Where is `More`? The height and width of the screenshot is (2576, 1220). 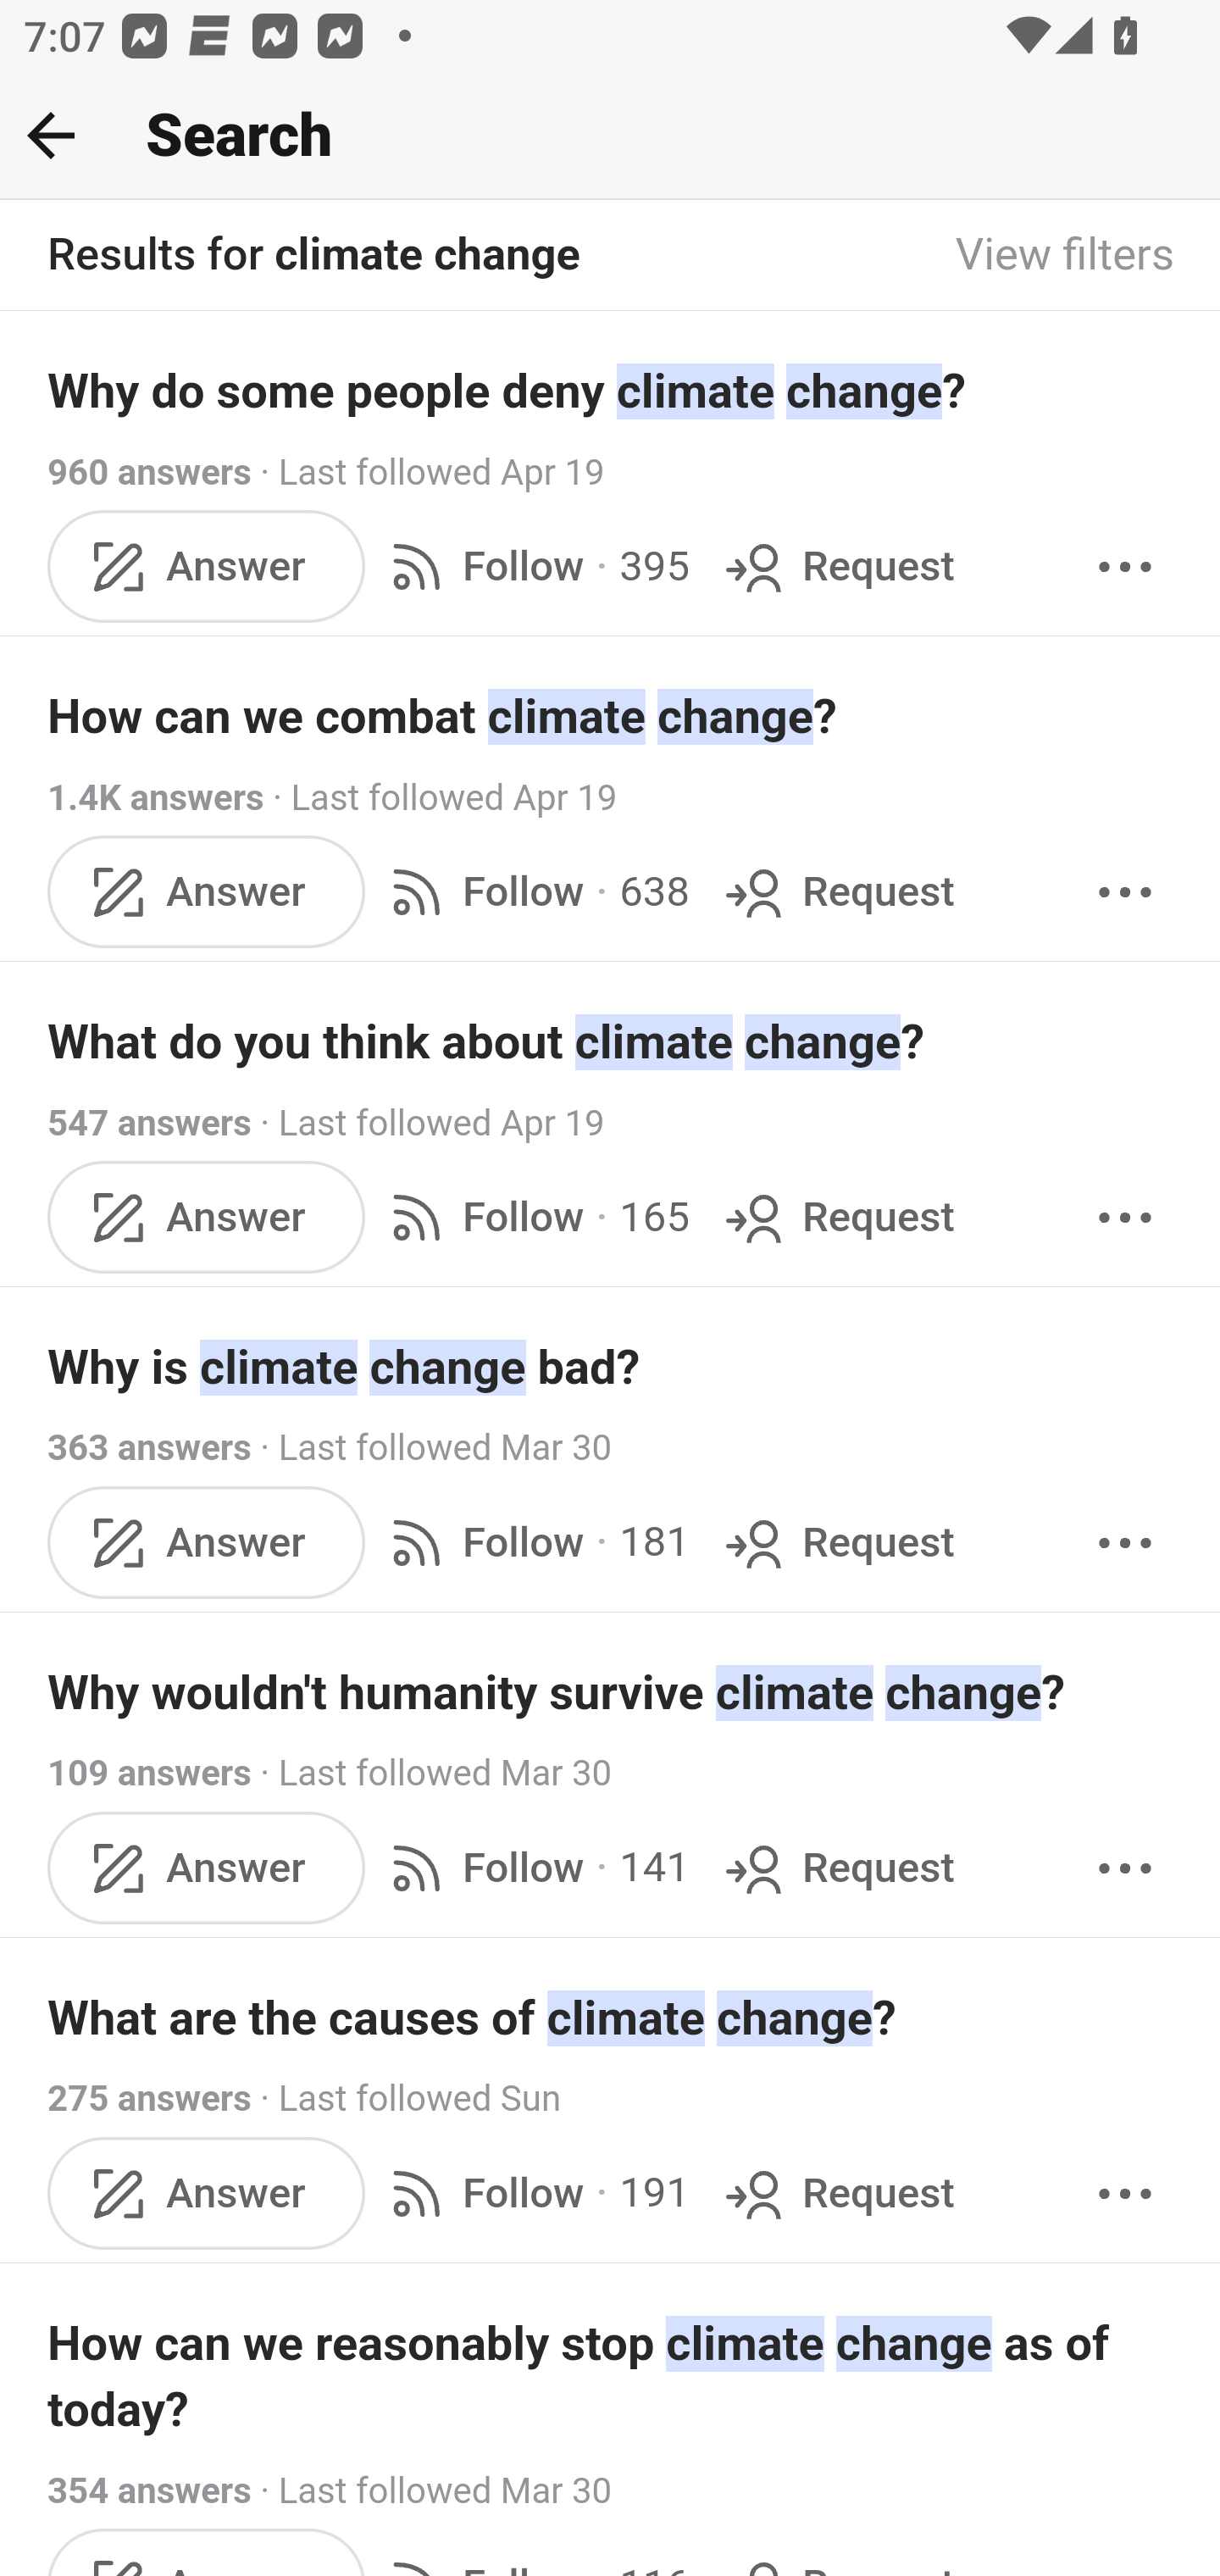 More is located at coordinates (1125, 891).